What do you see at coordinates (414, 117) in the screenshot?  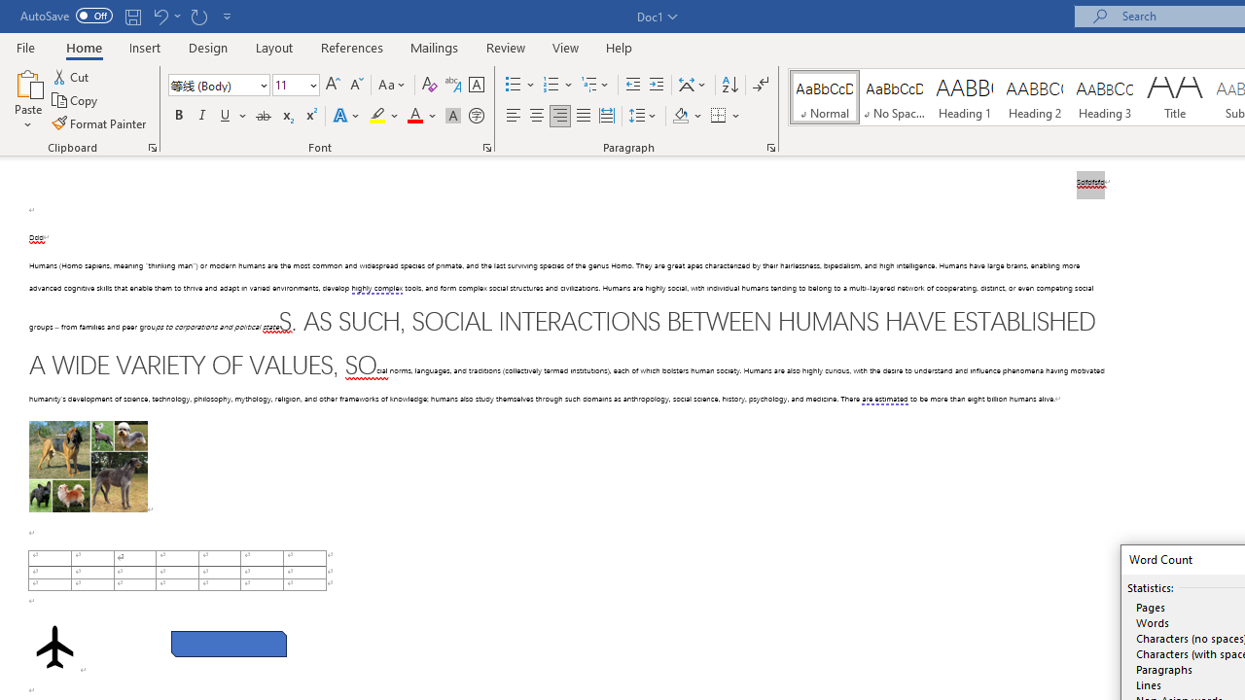 I see `Font Color Red` at bounding box center [414, 117].